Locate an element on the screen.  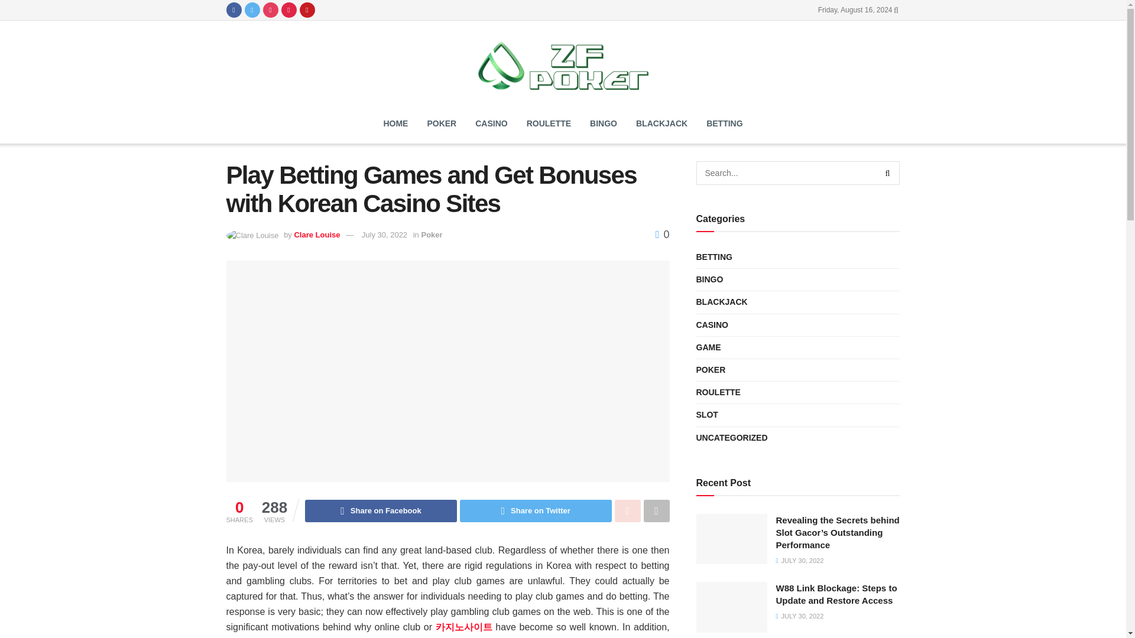
ROULETTE is located at coordinates (549, 123).